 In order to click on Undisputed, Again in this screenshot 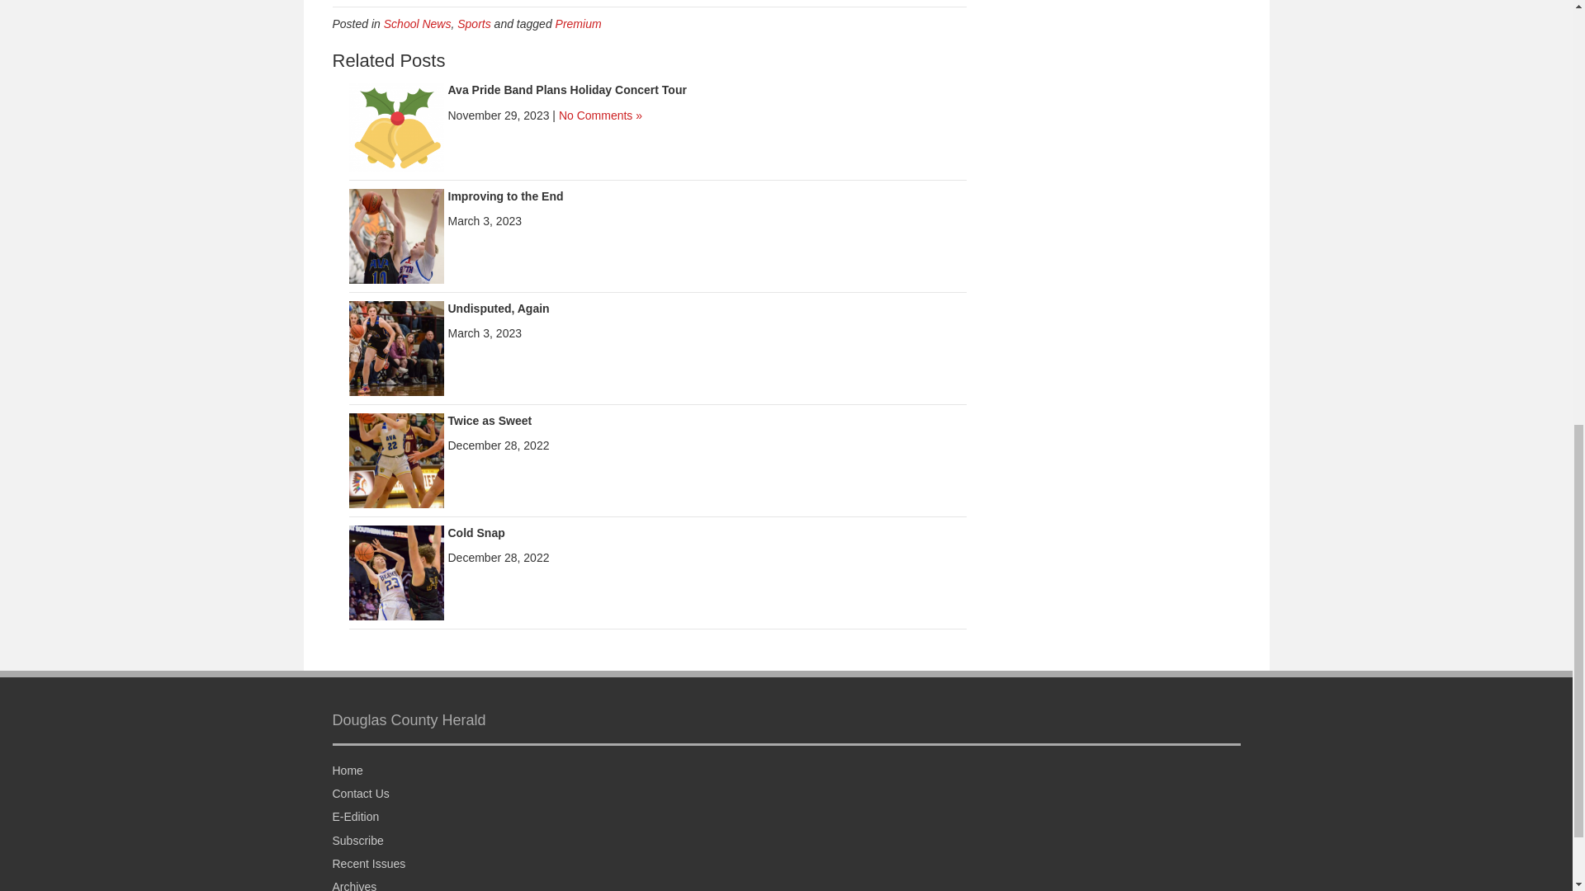, I will do `click(396, 346)`.